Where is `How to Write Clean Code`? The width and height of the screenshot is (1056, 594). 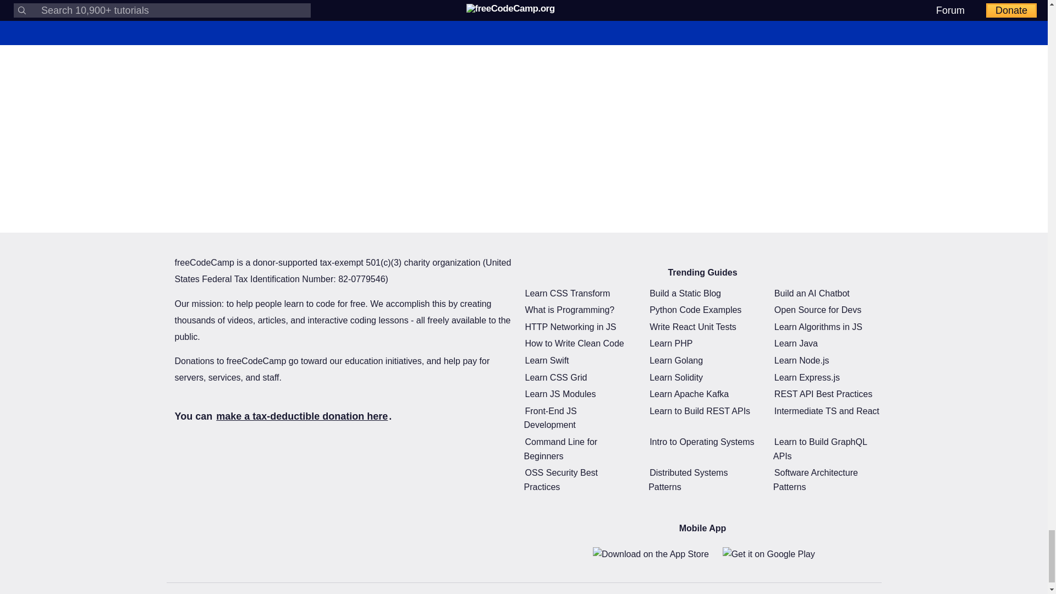 How to Write Clean Code is located at coordinates (574, 343).